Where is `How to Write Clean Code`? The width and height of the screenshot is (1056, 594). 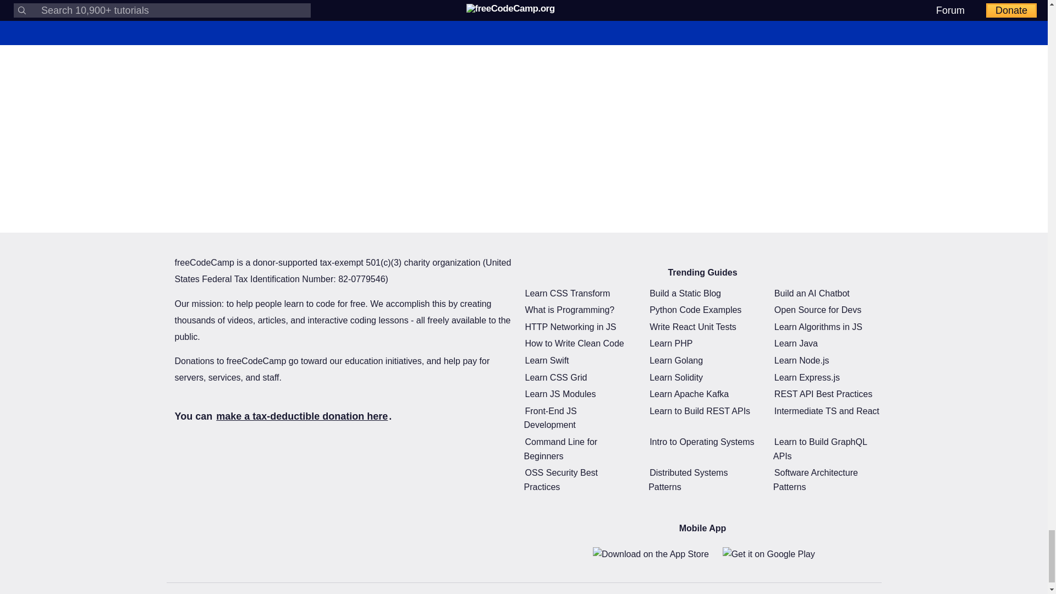 How to Write Clean Code is located at coordinates (574, 343).